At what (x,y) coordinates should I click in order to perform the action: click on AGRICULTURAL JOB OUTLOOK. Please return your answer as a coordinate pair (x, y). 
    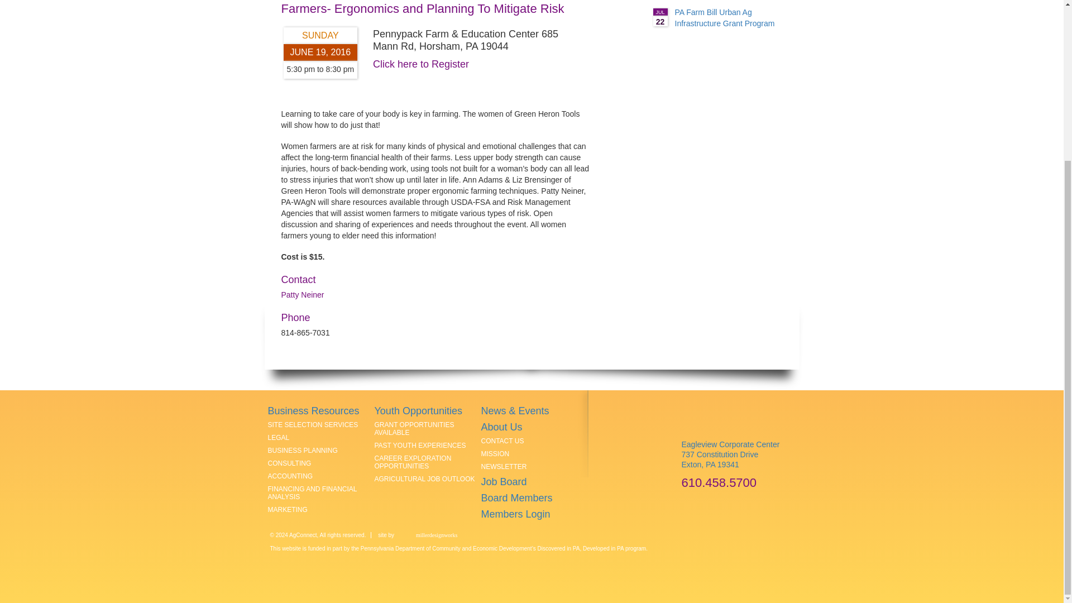
    Looking at the image, I should click on (424, 479).